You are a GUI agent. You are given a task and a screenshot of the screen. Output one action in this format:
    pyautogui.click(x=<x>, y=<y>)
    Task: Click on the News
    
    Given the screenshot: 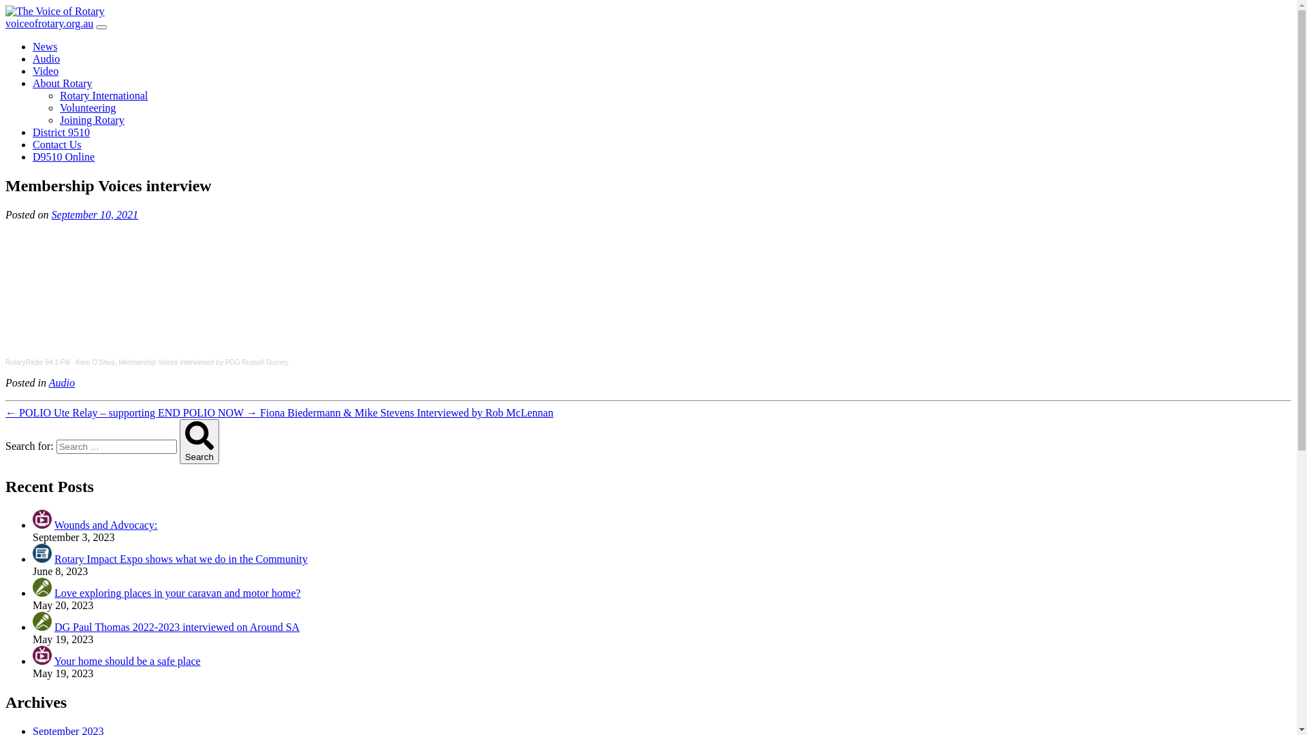 What is the action you would take?
    pyautogui.click(x=45, y=46)
    